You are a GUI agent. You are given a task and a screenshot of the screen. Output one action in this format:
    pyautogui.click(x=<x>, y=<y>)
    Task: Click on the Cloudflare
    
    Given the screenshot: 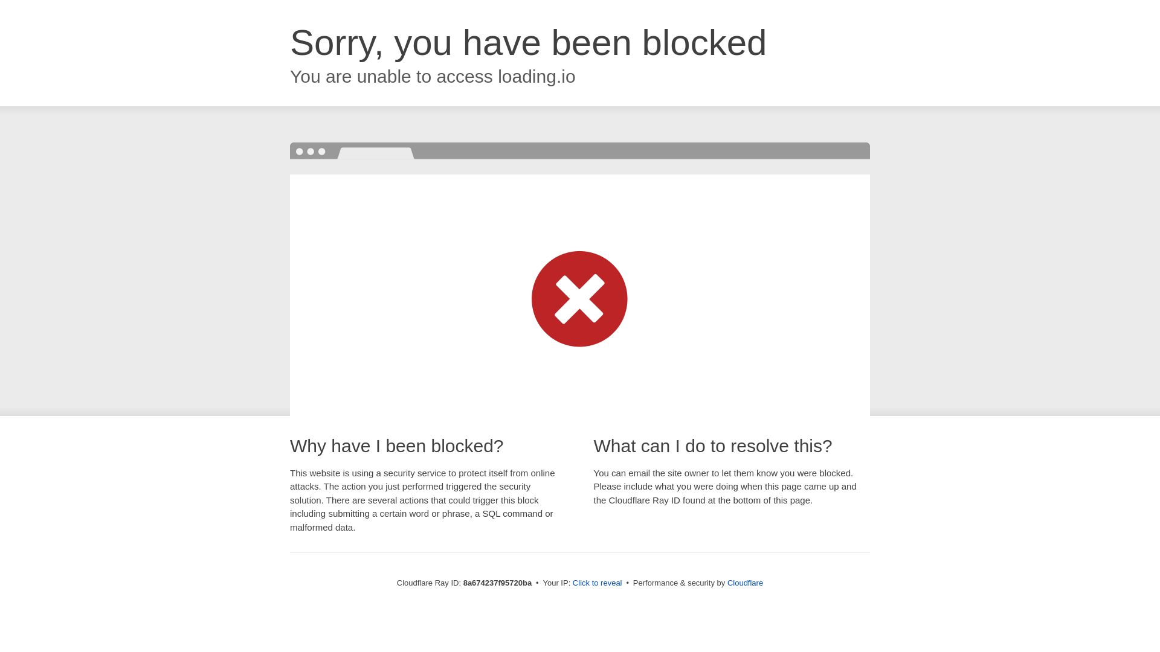 What is the action you would take?
    pyautogui.click(x=745, y=583)
    